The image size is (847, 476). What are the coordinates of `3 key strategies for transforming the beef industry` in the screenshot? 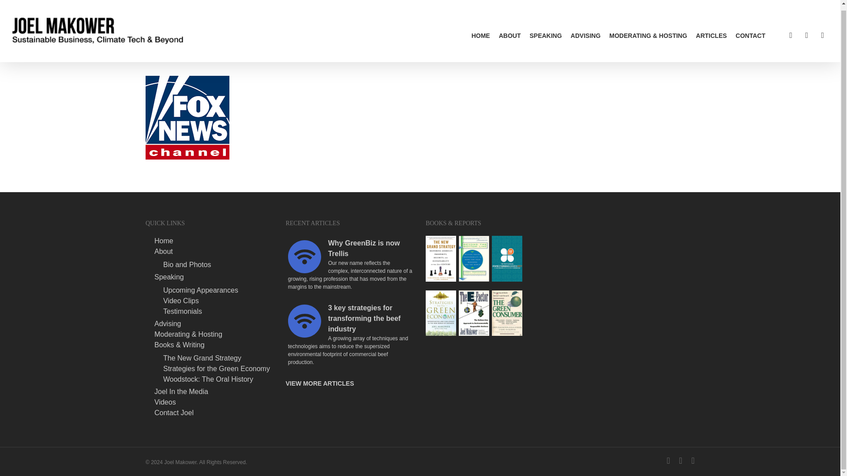 It's located at (350, 318).